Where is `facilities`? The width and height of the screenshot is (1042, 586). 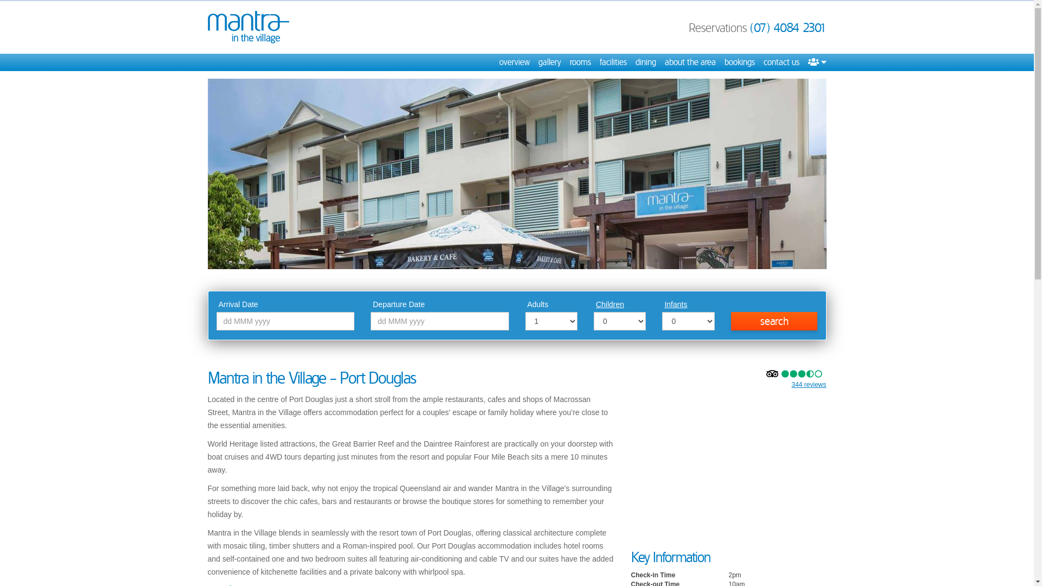
facilities is located at coordinates (613, 62).